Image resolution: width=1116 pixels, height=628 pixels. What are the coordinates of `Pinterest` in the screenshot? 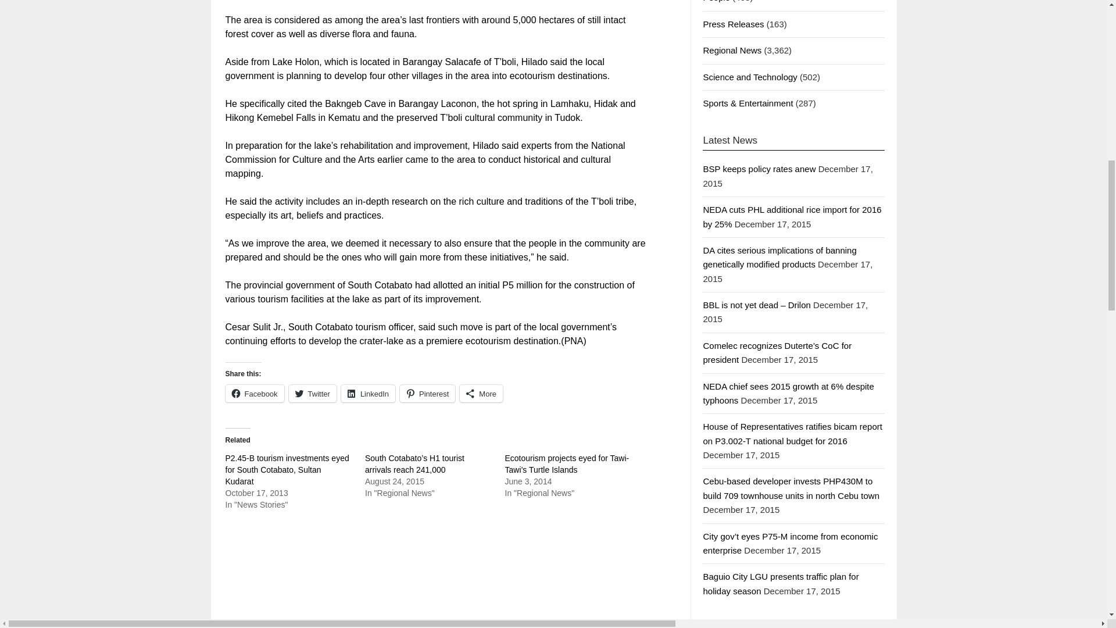 It's located at (427, 394).